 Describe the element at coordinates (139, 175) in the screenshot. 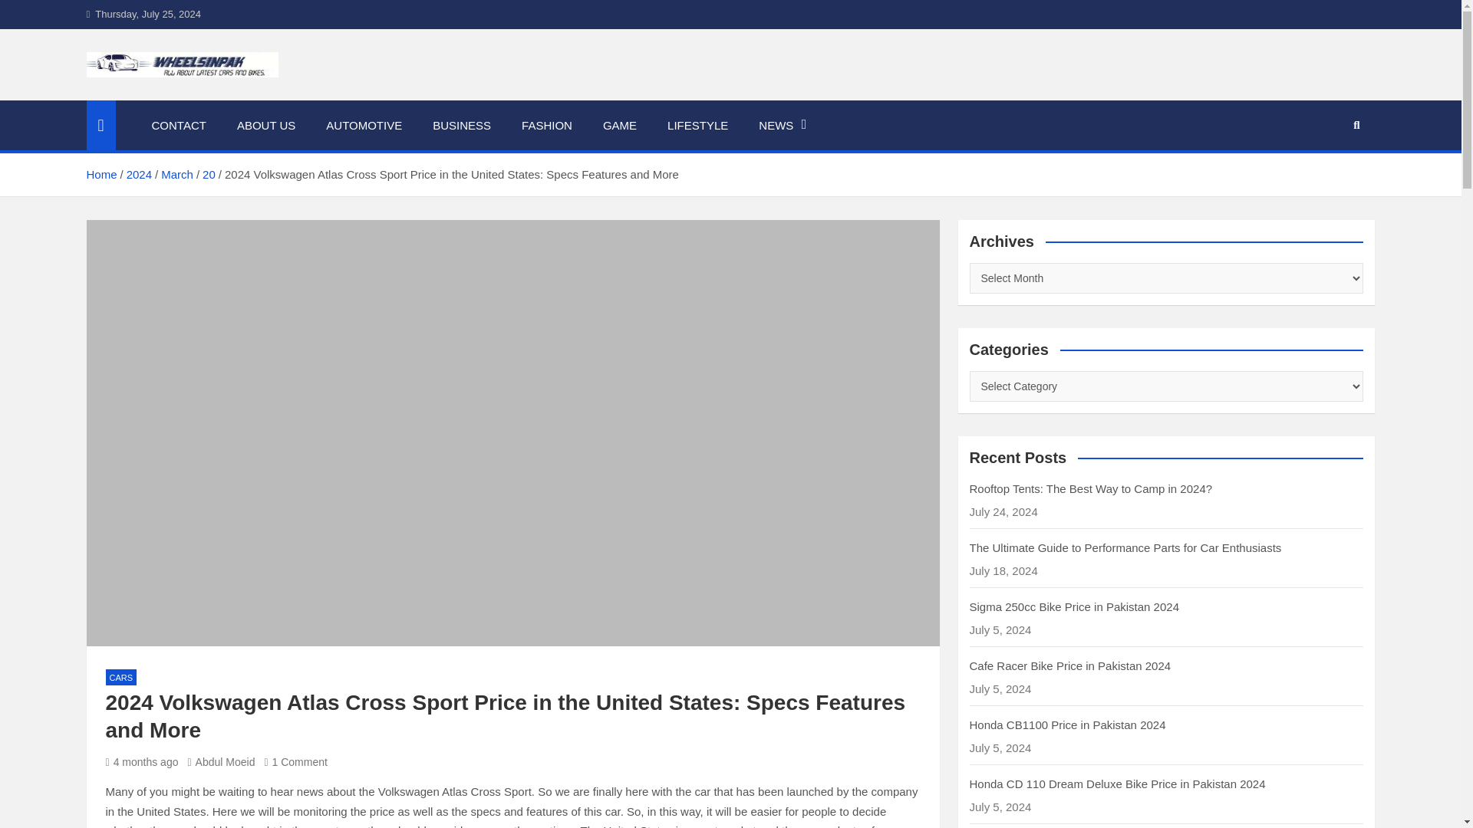

I see `2024` at that location.